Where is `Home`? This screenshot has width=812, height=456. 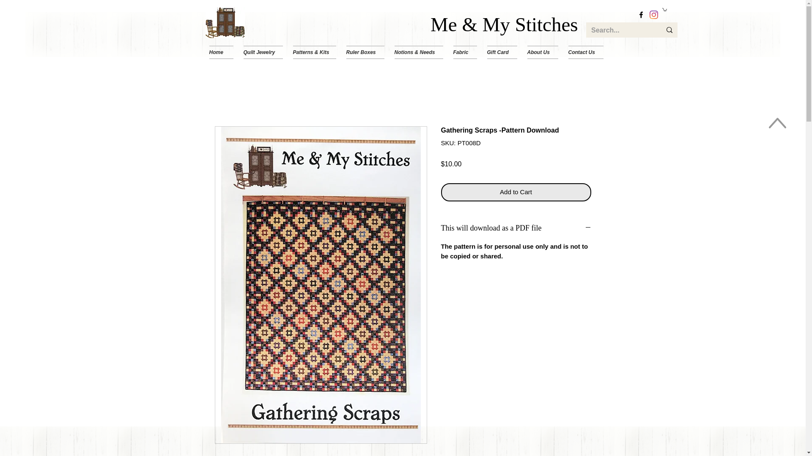
Home is located at coordinates (223, 52).